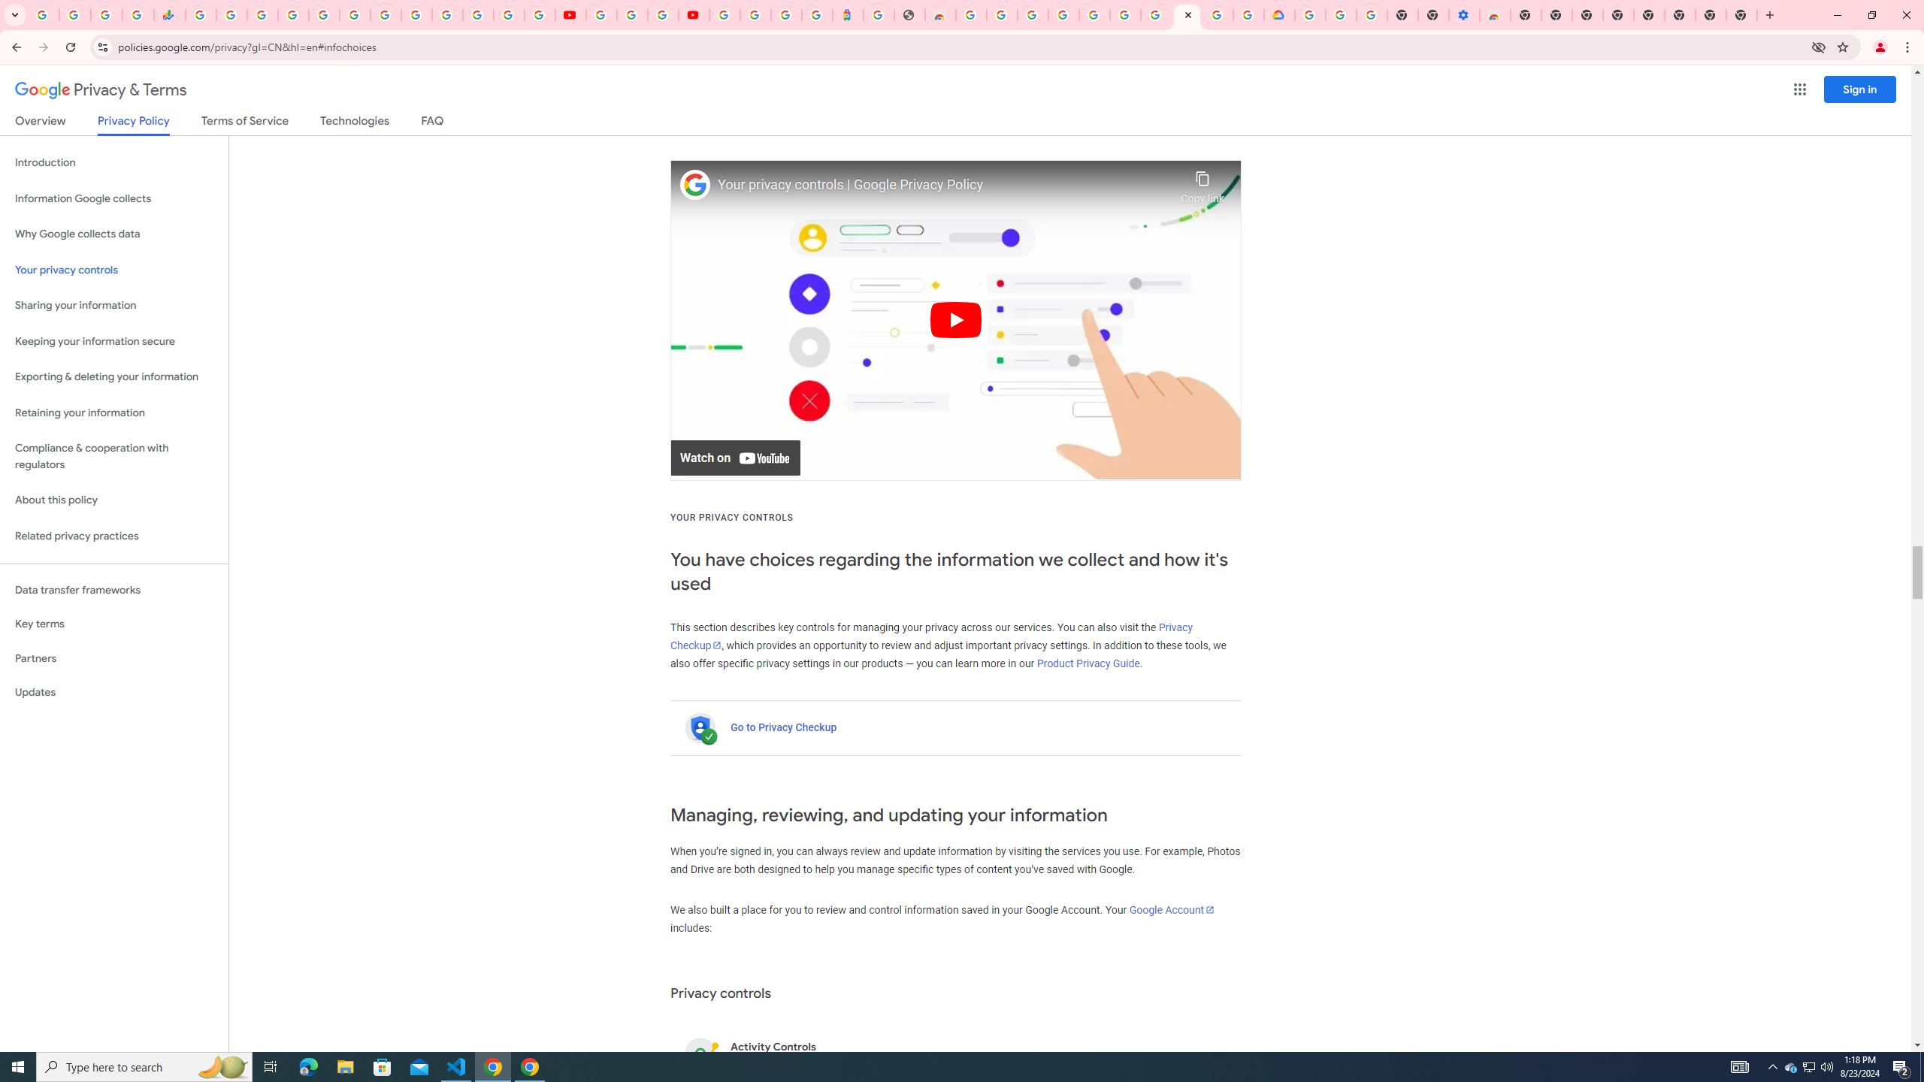  I want to click on Ad Settings, so click(1063, 15).